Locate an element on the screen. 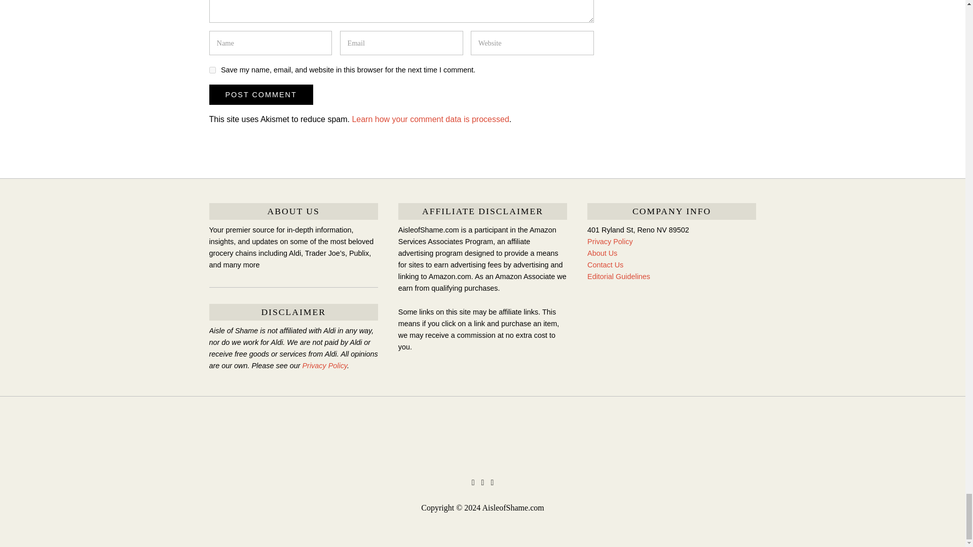  Post Comment is located at coordinates (260, 95).